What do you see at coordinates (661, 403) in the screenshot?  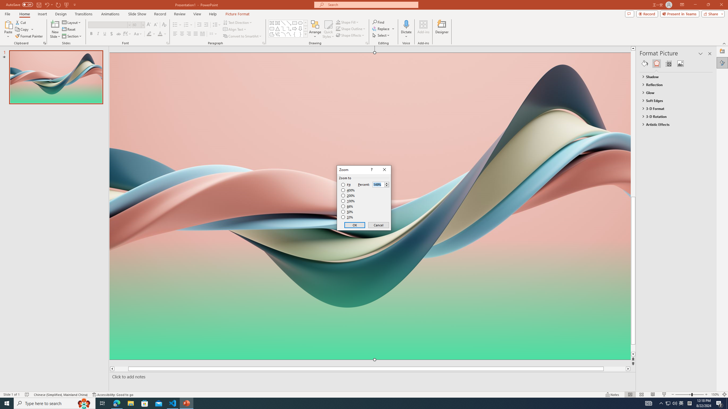 I see `Notification Chevron` at bounding box center [661, 403].